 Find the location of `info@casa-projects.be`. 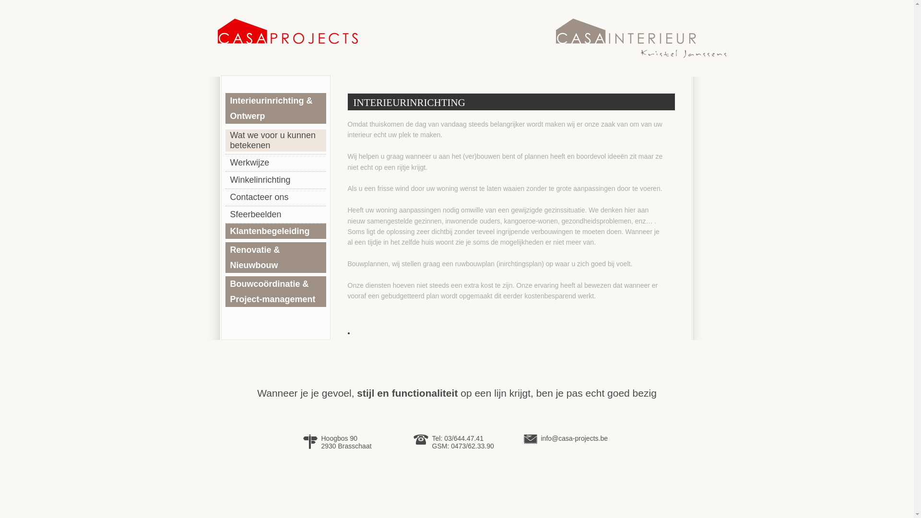

info@casa-projects.be is located at coordinates (575, 438).